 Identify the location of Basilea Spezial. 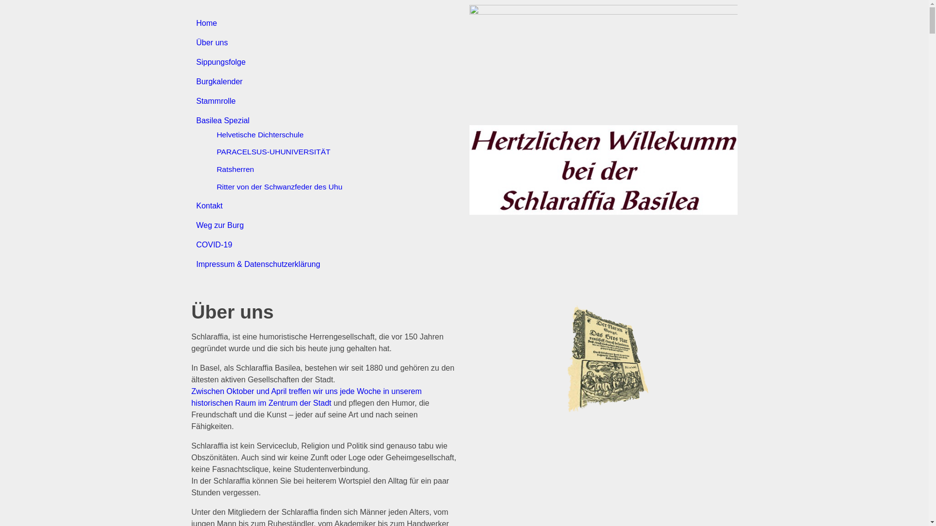
(222, 121).